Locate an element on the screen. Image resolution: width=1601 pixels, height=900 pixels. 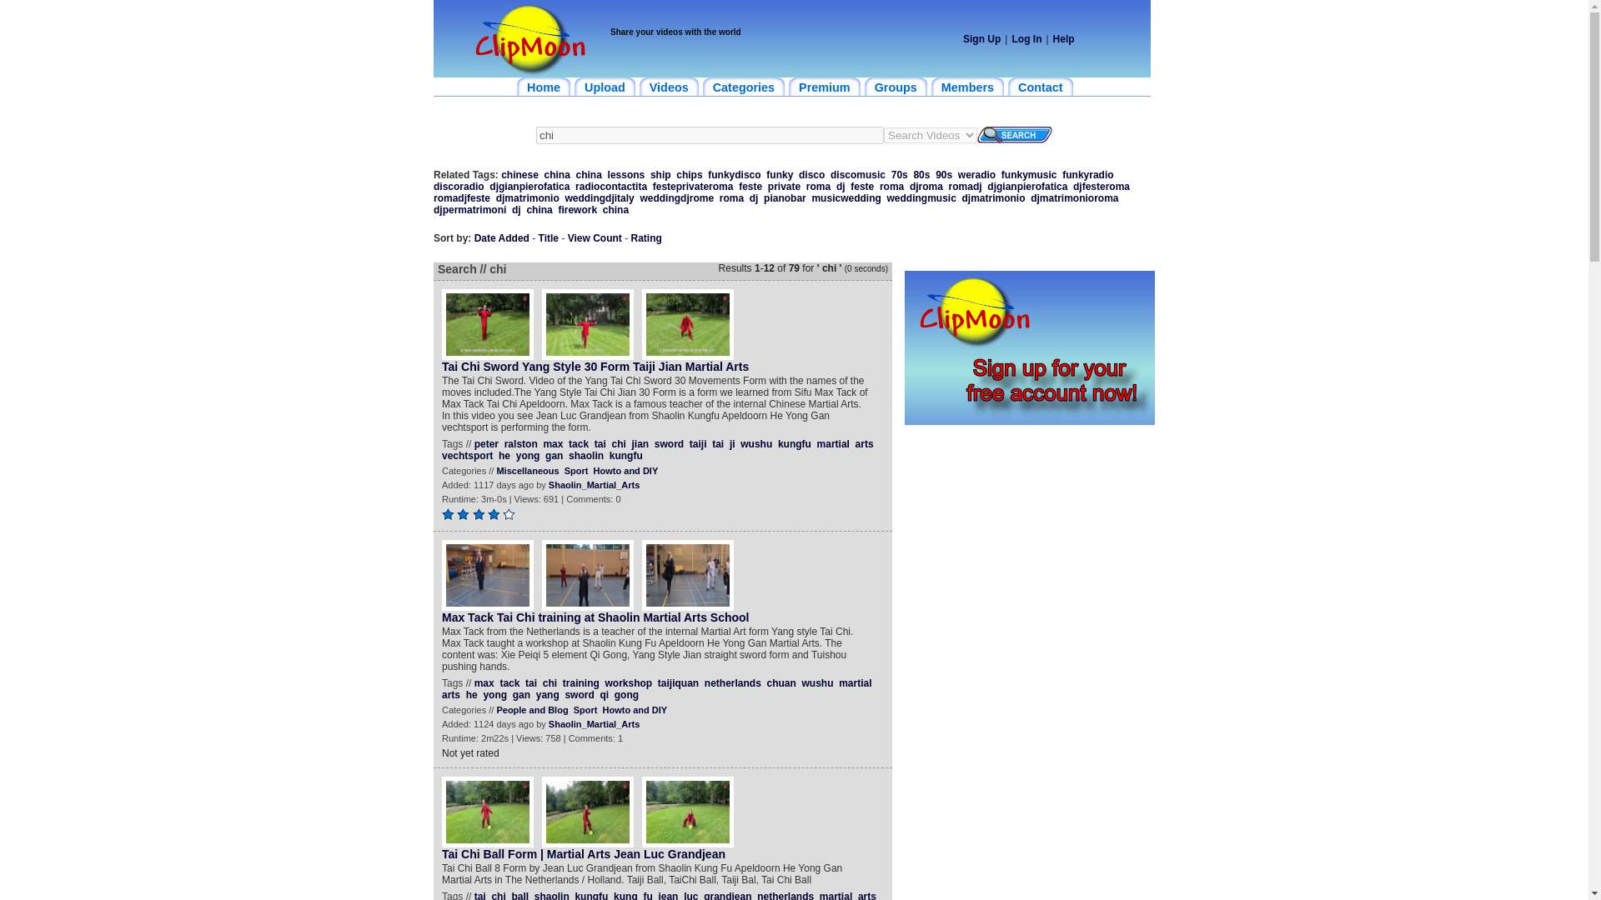
discomusic is located at coordinates (857, 175).